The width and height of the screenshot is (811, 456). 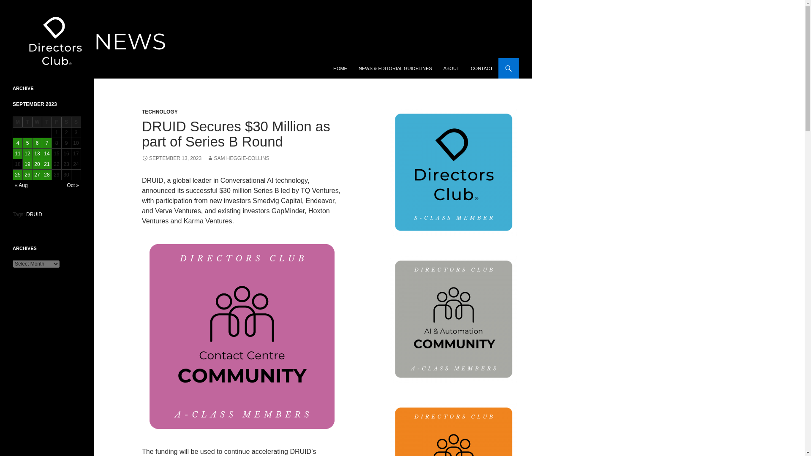 I want to click on ABOUT, so click(x=452, y=68).